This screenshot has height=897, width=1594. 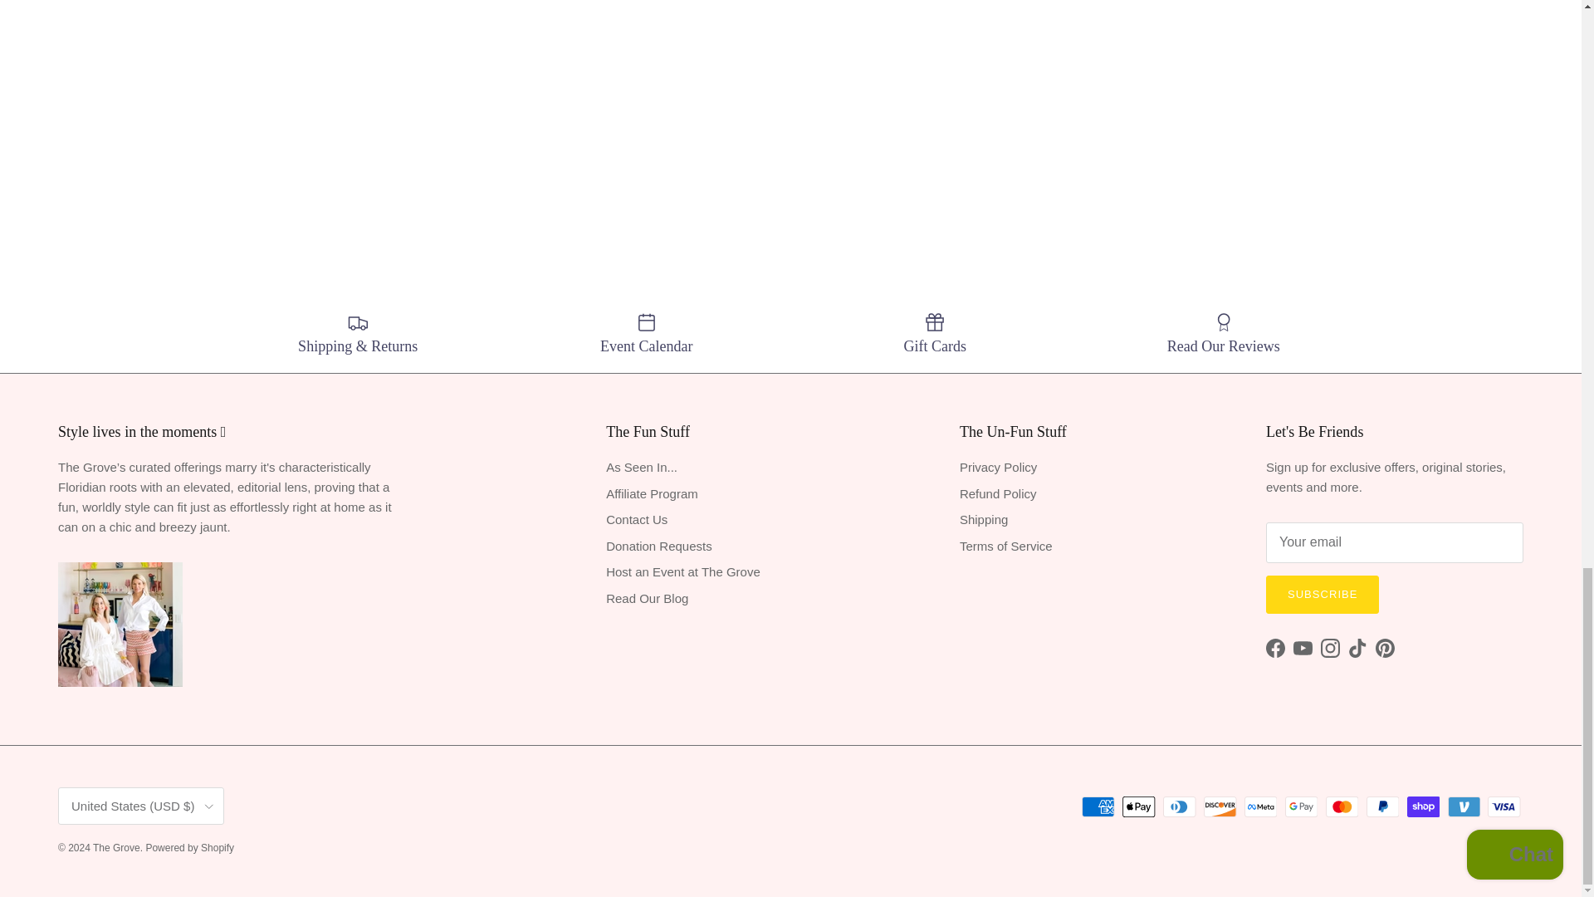 What do you see at coordinates (1330, 648) in the screenshot?
I see `The Grove on Instagram` at bounding box center [1330, 648].